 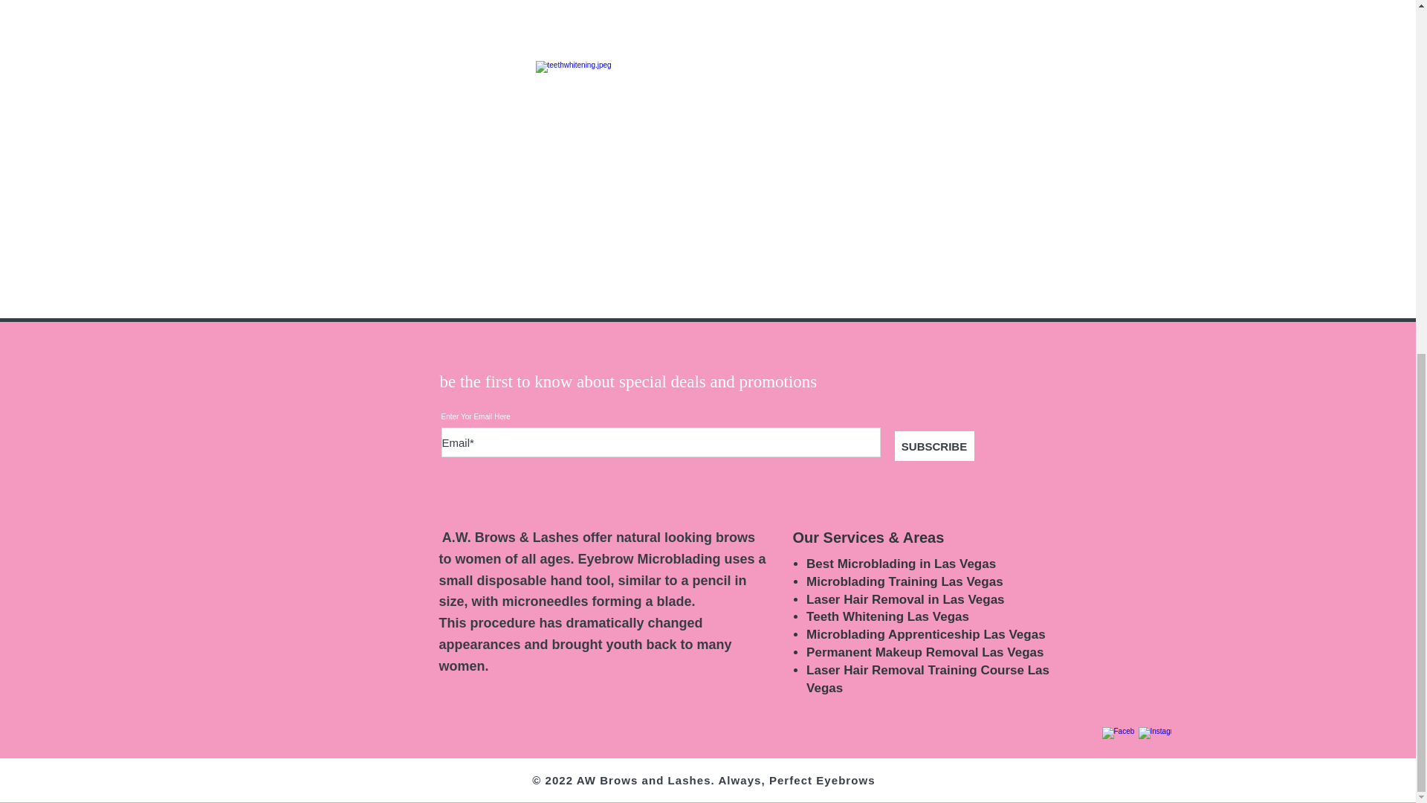 I want to click on Laser Hair Removal Training Course Las Vegas, so click(x=928, y=680).